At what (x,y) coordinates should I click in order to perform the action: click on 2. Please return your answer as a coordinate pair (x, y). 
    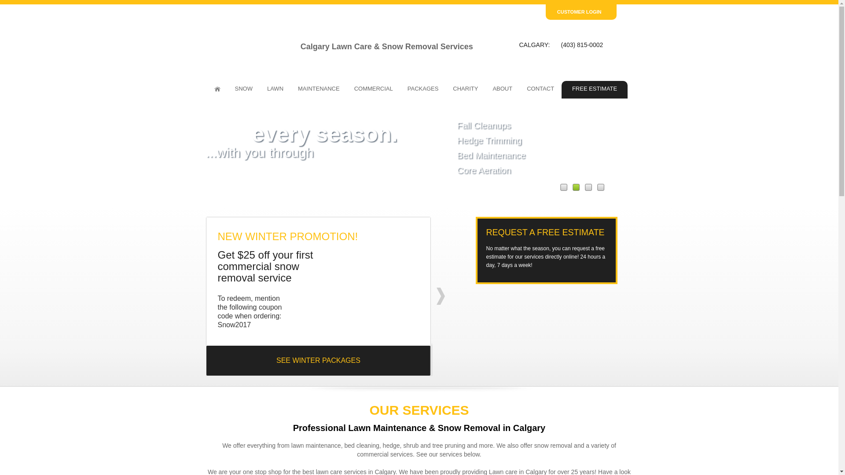
    Looking at the image, I should click on (576, 187).